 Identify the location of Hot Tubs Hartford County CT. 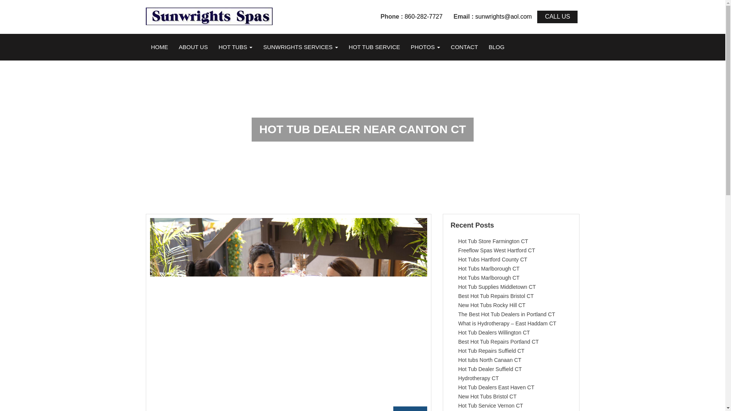
(493, 260).